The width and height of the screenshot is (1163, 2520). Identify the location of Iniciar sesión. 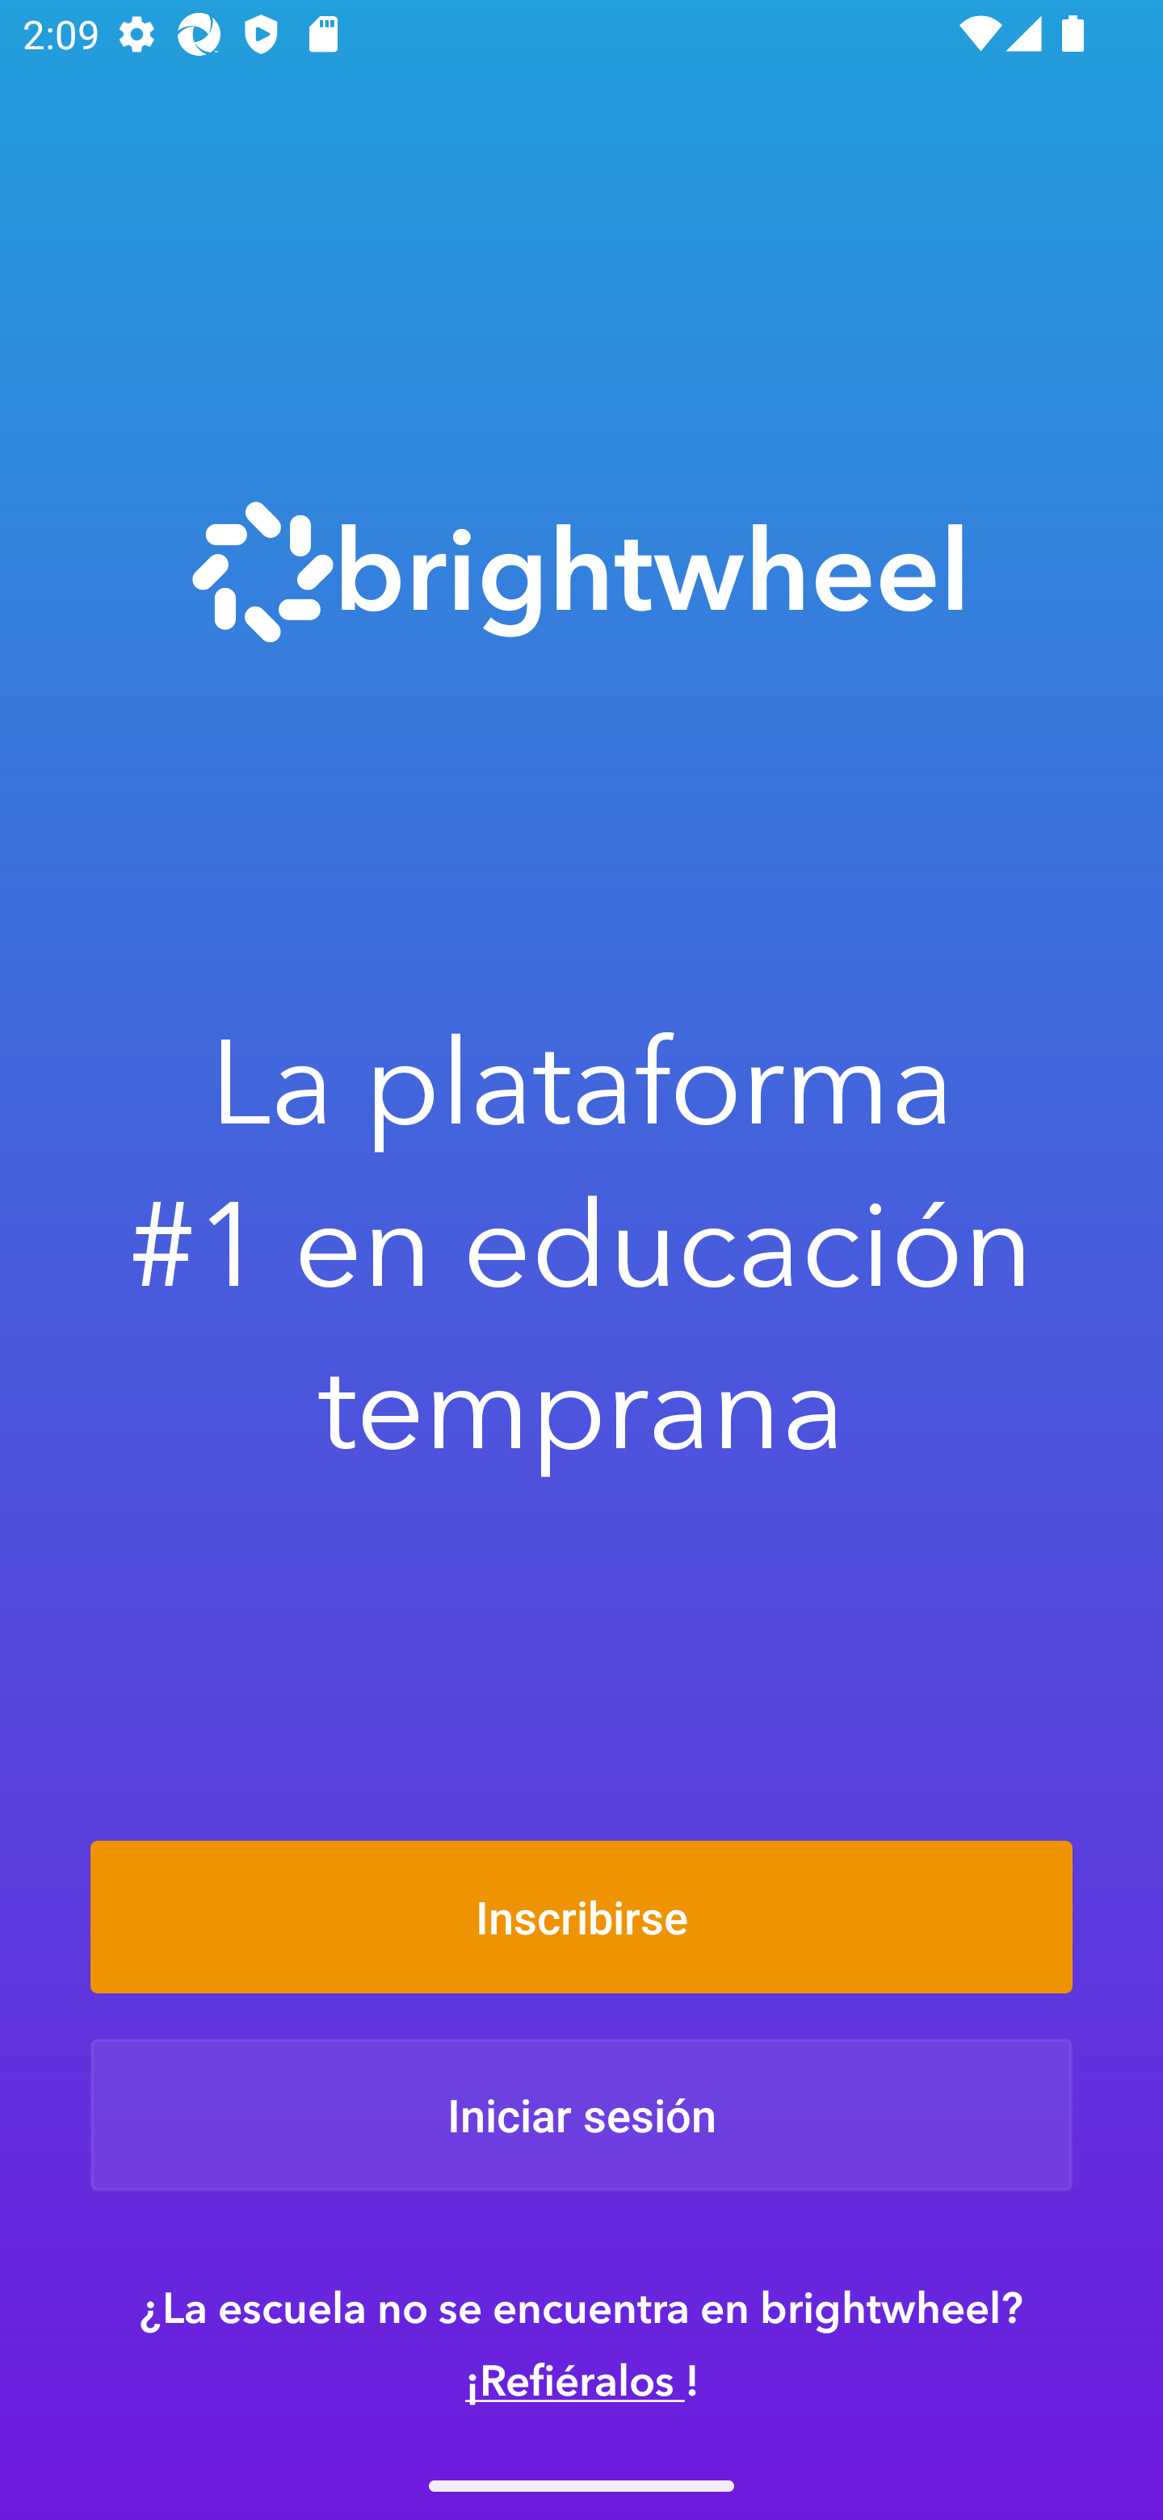
(581, 2115).